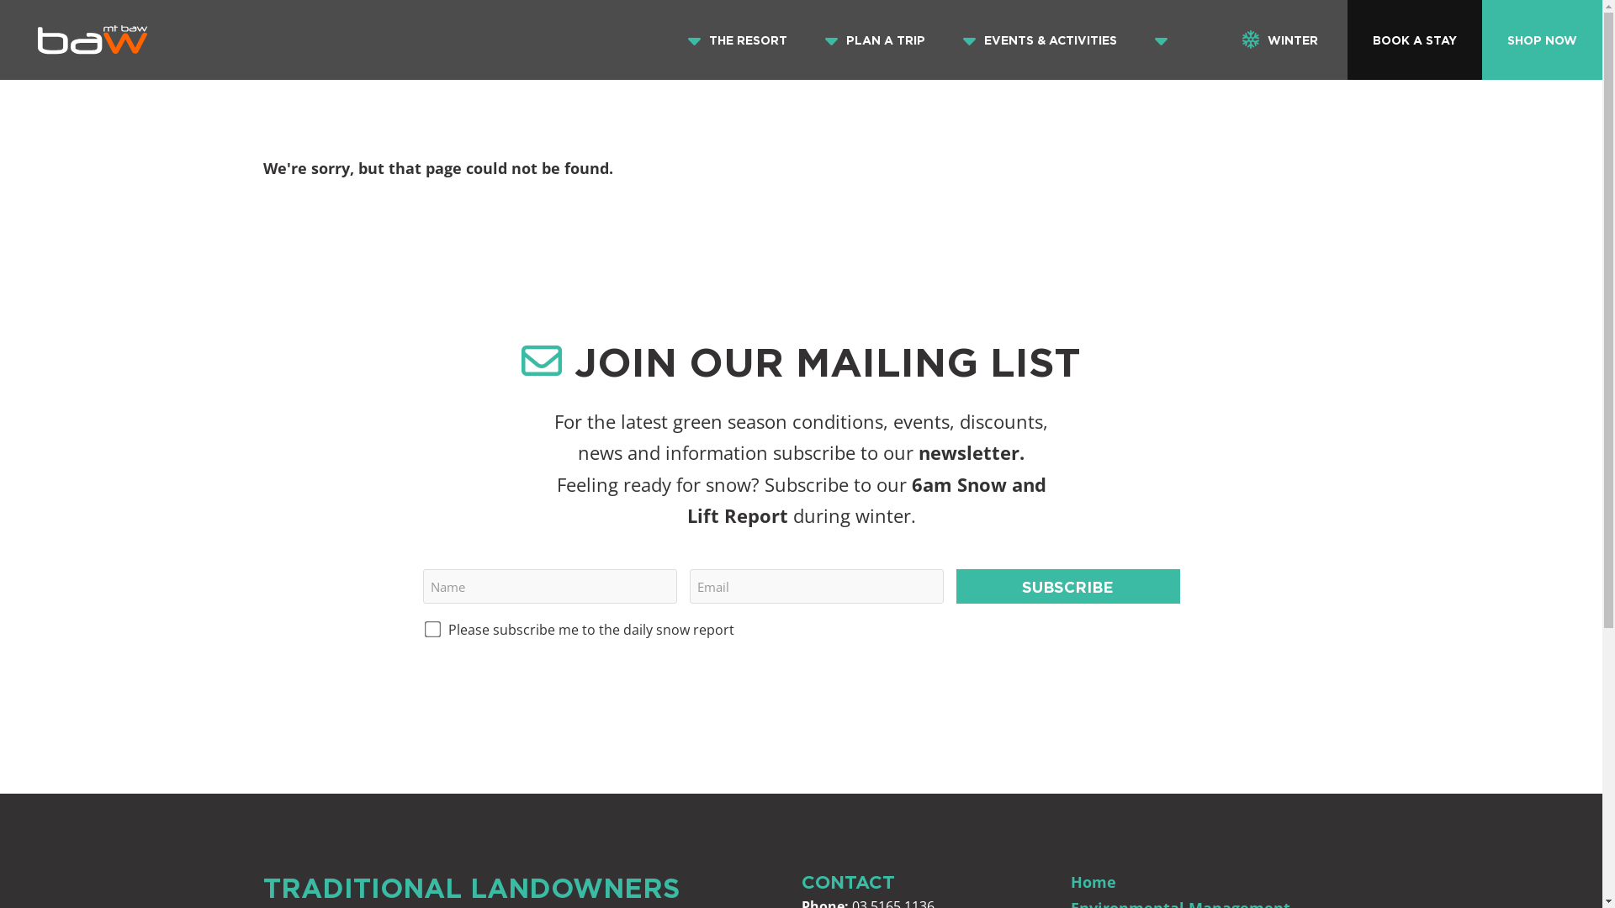  What do you see at coordinates (1051, 40) in the screenshot?
I see `EVENTS & ACTIVITIES` at bounding box center [1051, 40].